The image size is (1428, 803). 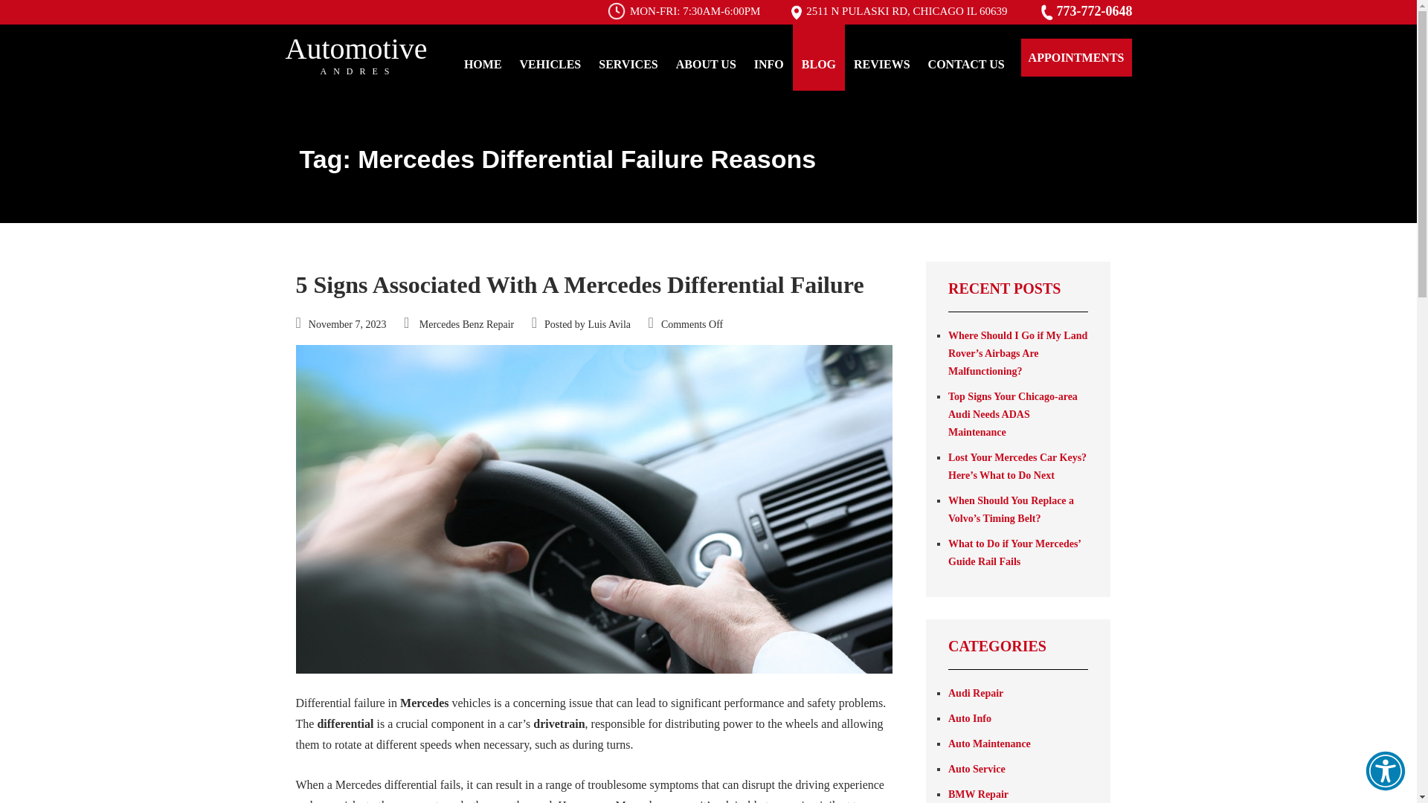 I want to click on Posts by Luis Avila, so click(x=608, y=324).